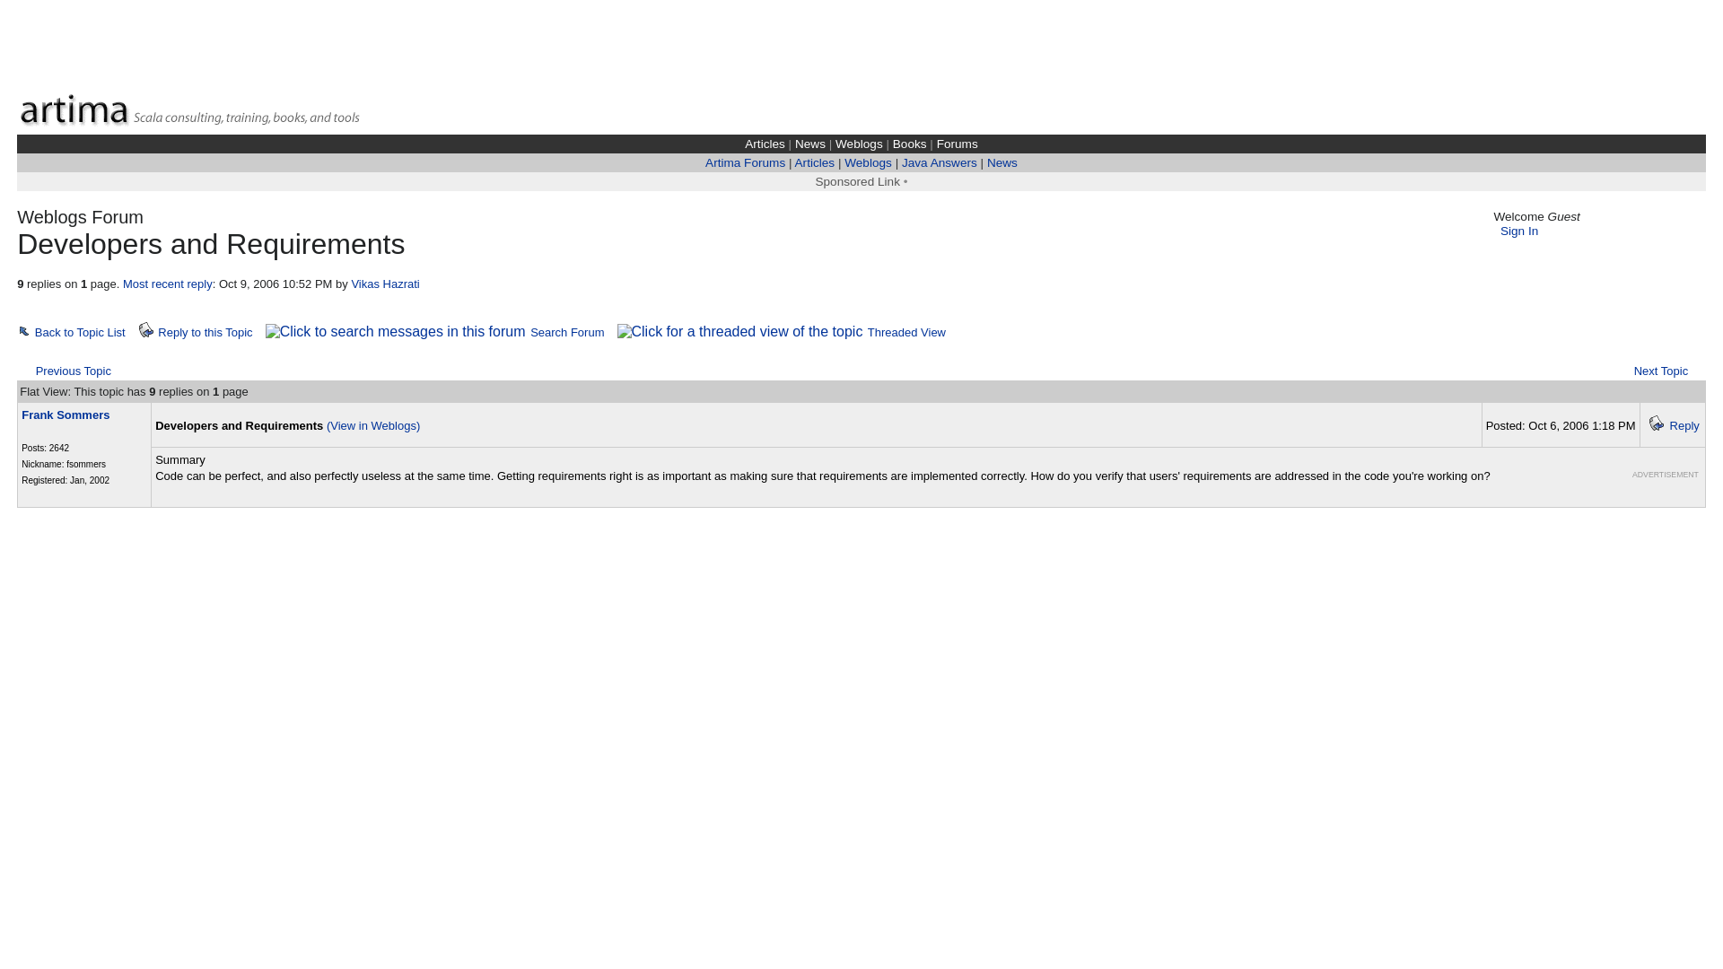 The width and height of the screenshot is (1723, 969). I want to click on Go to the most recent message in this topic, so click(167, 284).